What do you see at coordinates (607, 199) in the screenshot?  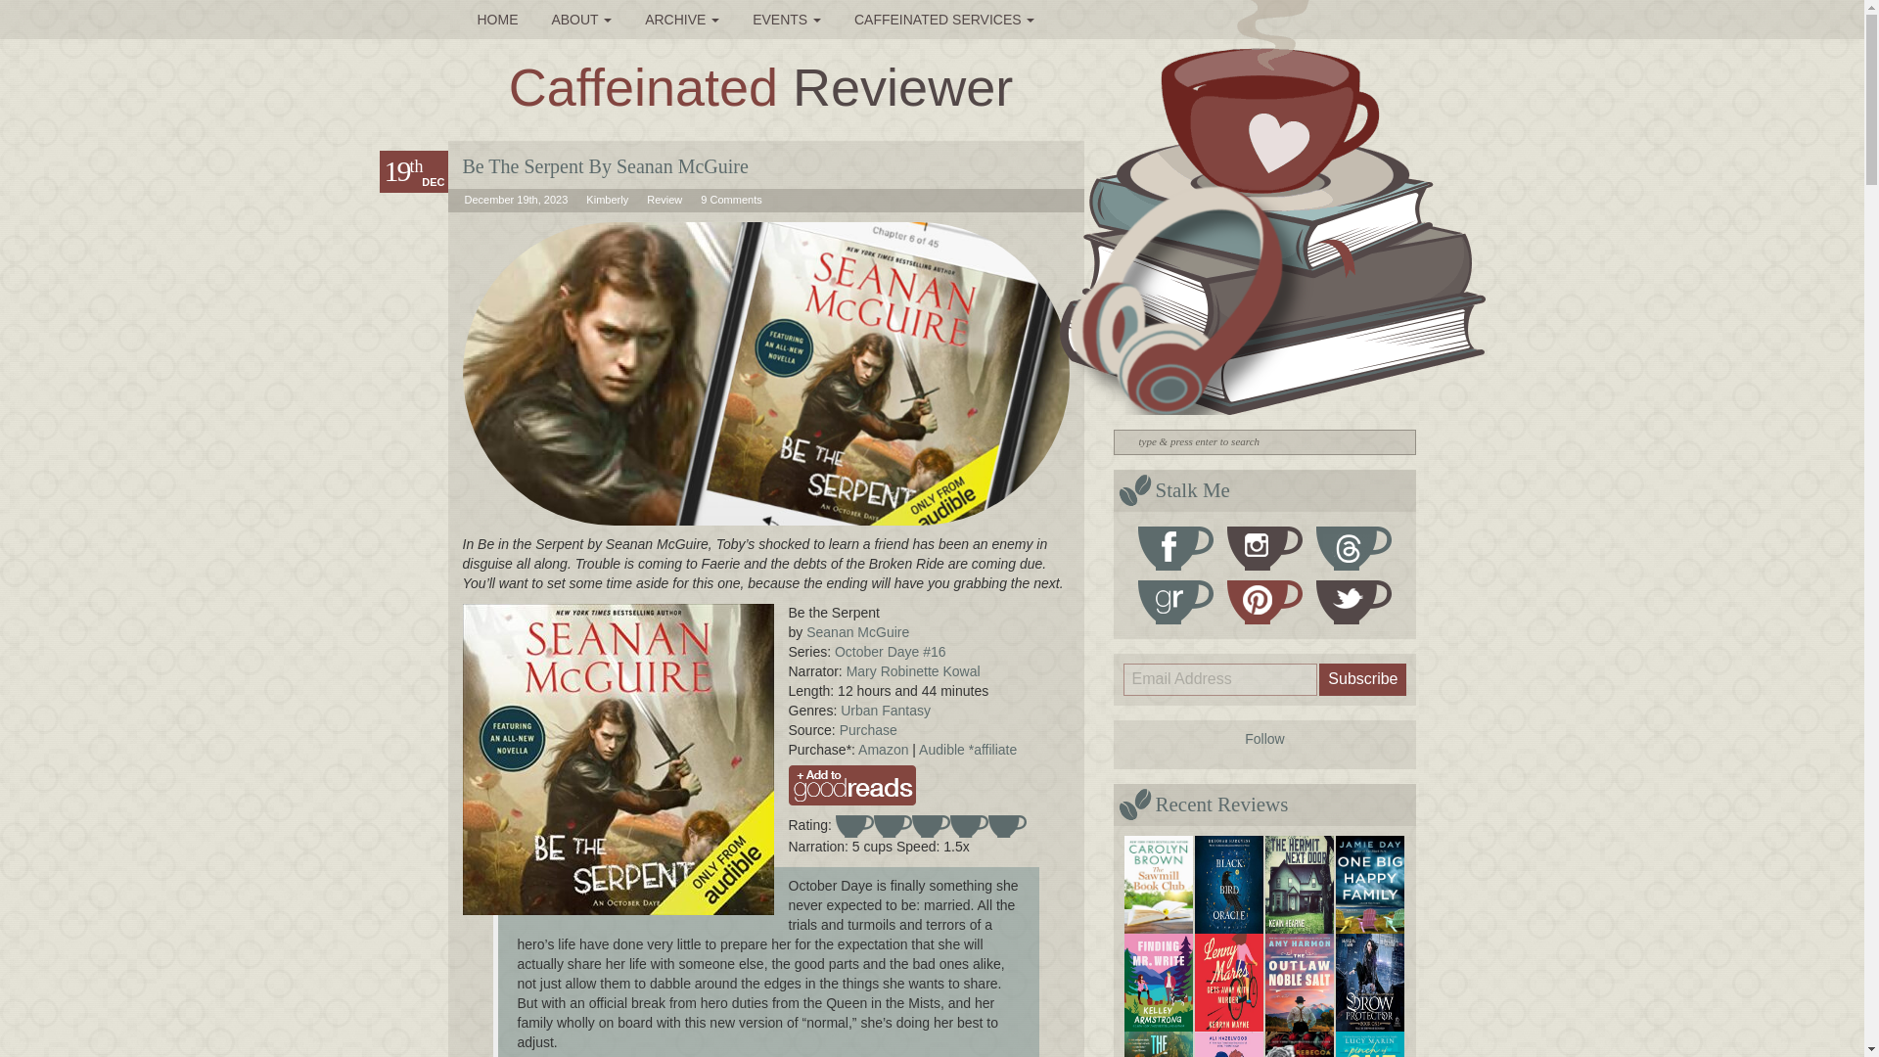 I see `Kimberly` at bounding box center [607, 199].